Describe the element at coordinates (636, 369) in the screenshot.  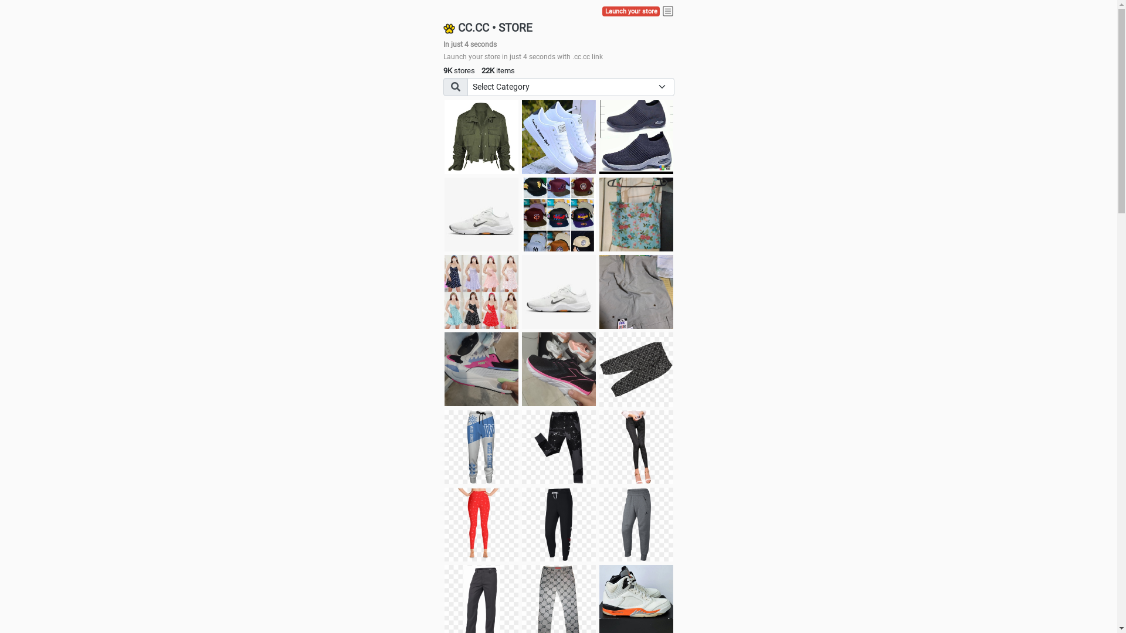
I see `Short pant` at that location.